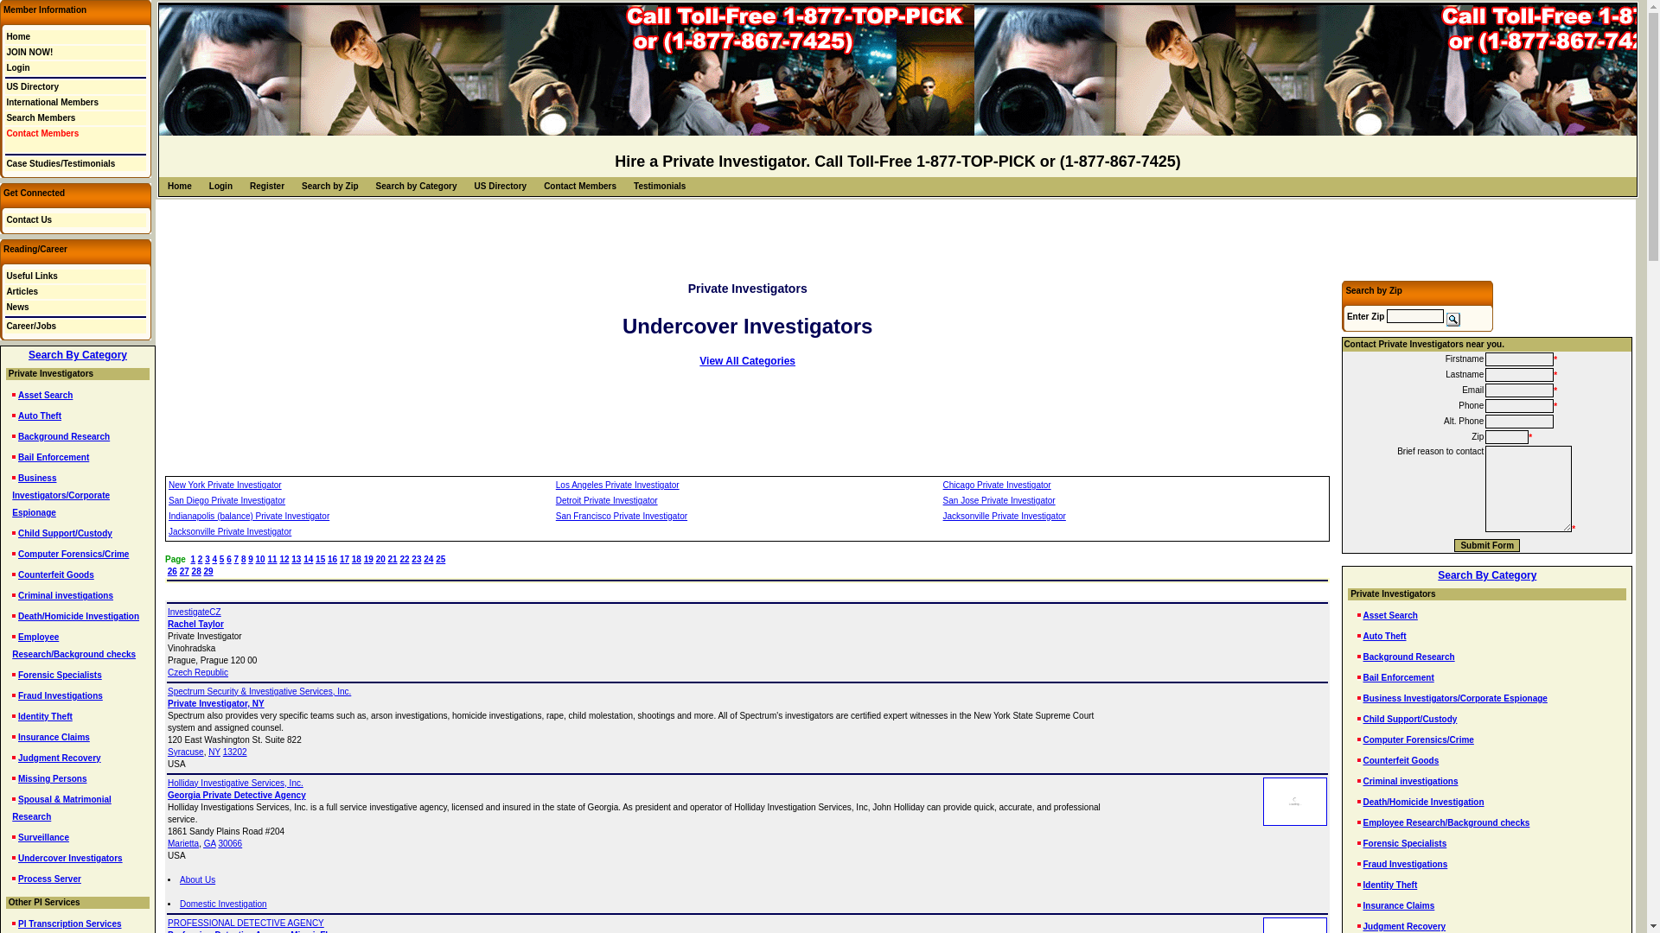 The image size is (1660, 933). Describe the element at coordinates (54, 736) in the screenshot. I see `Insurance Claims Private Investigator` at that location.